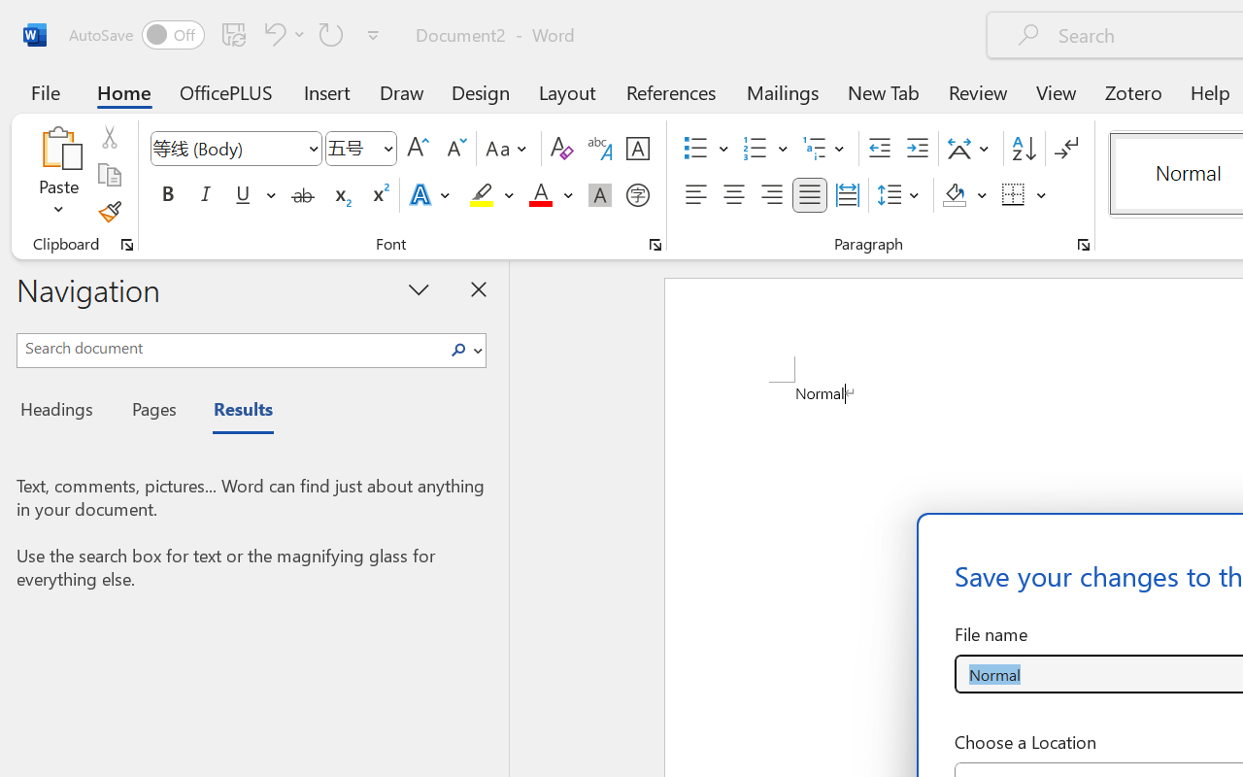  Describe the element at coordinates (600, 195) in the screenshot. I see `Character Shading` at that location.